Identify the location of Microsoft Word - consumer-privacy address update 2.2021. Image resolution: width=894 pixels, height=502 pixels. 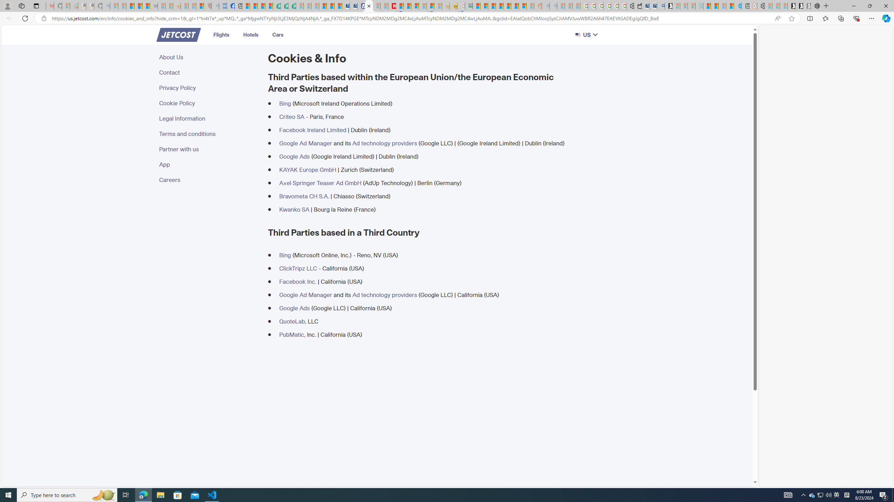
(292, 6).